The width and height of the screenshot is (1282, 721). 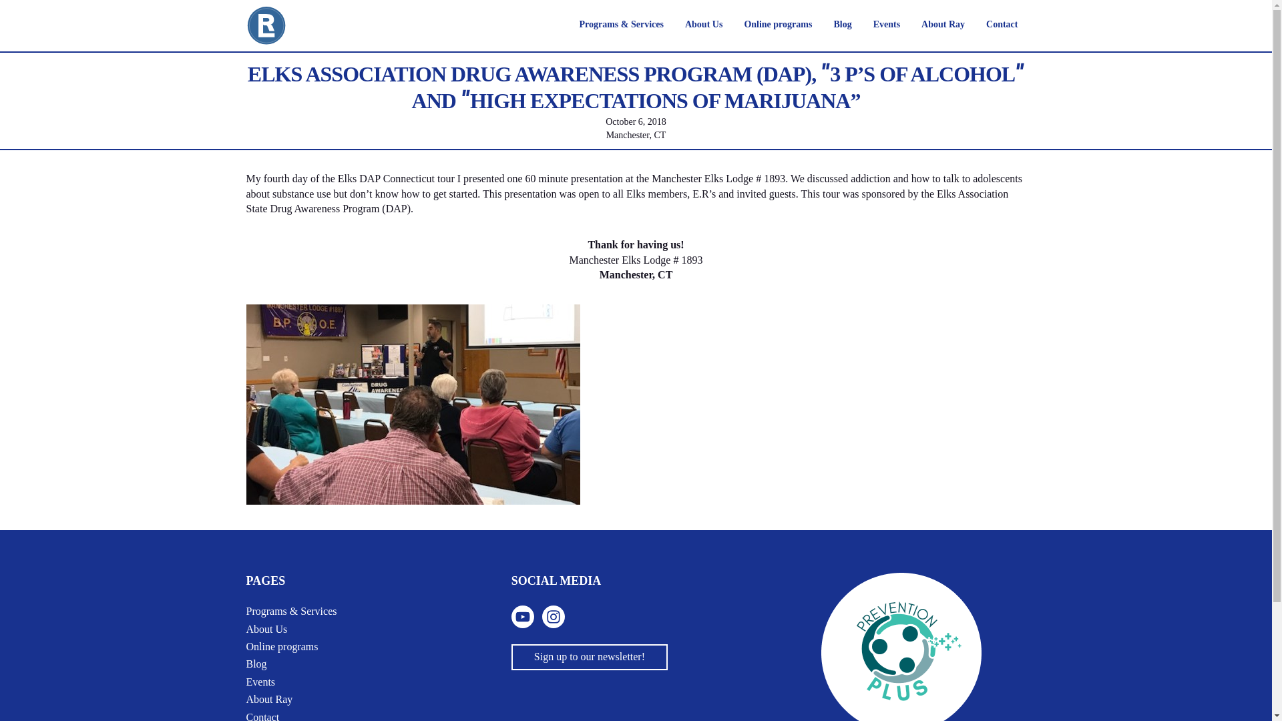 I want to click on Contact, so click(x=1002, y=25).